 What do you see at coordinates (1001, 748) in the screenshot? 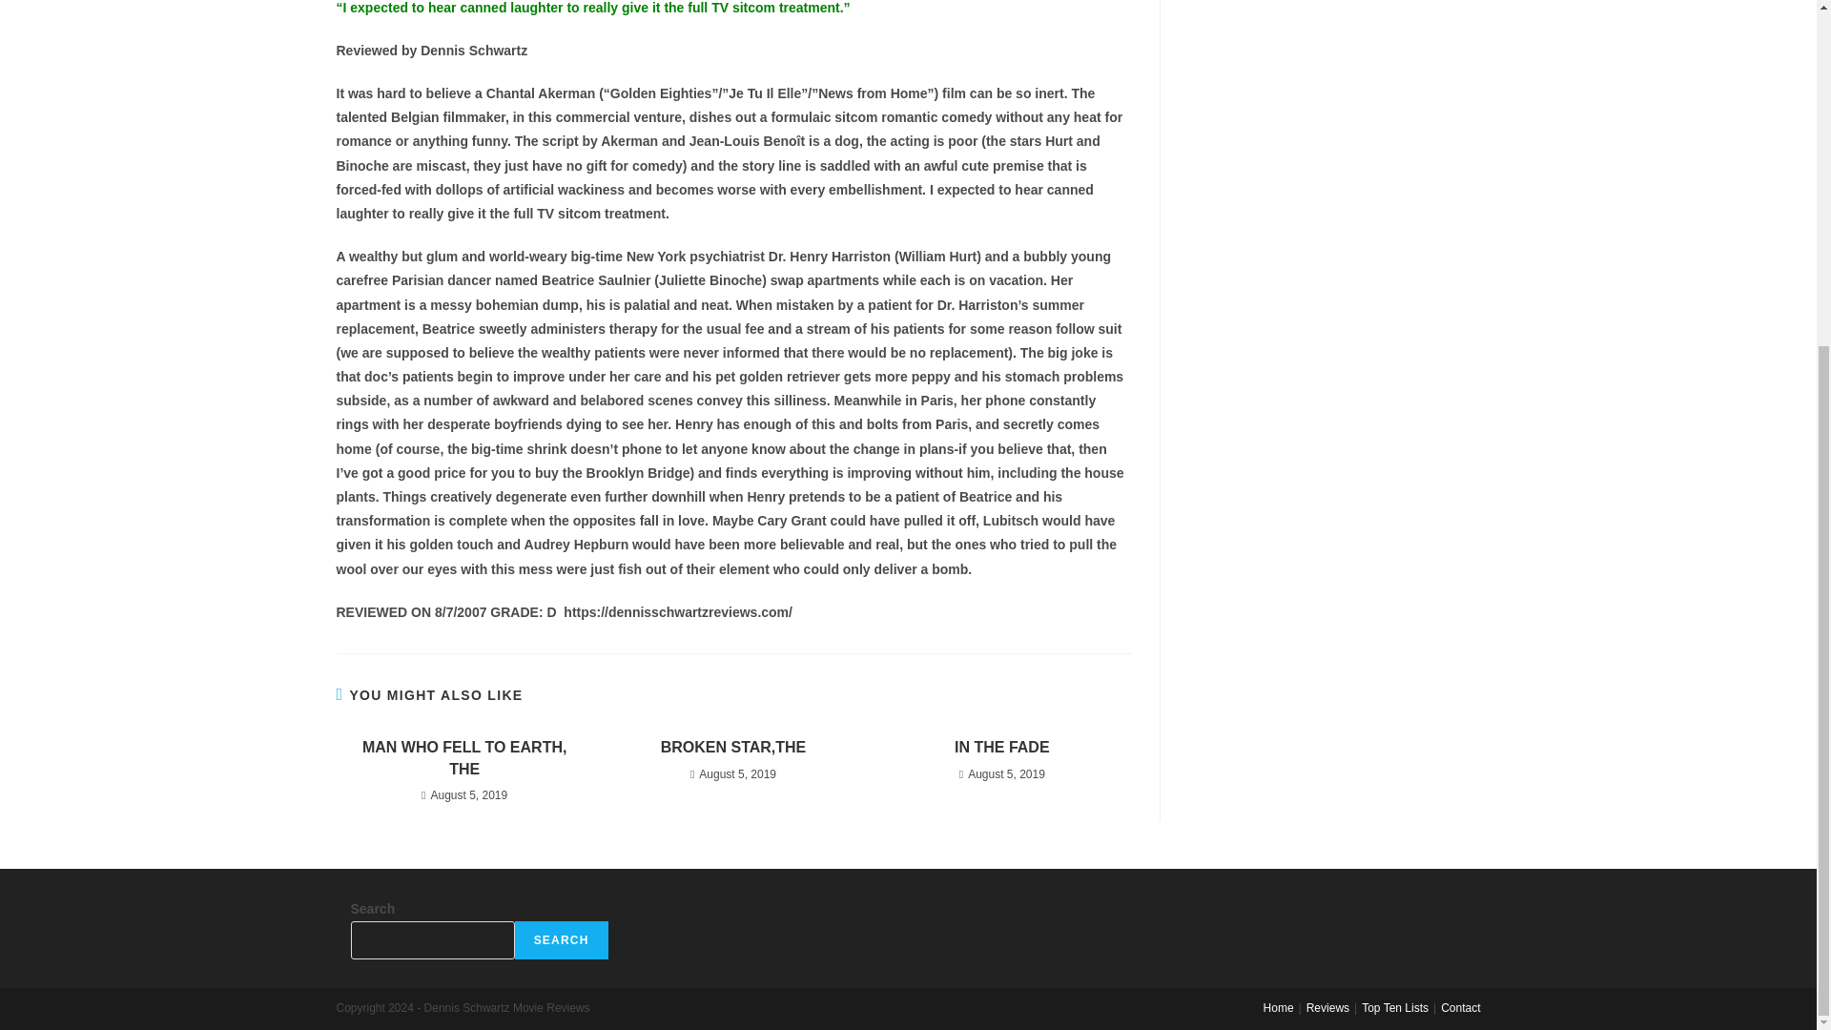
I see `IN THE FADE` at bounding box center [1001, 748].